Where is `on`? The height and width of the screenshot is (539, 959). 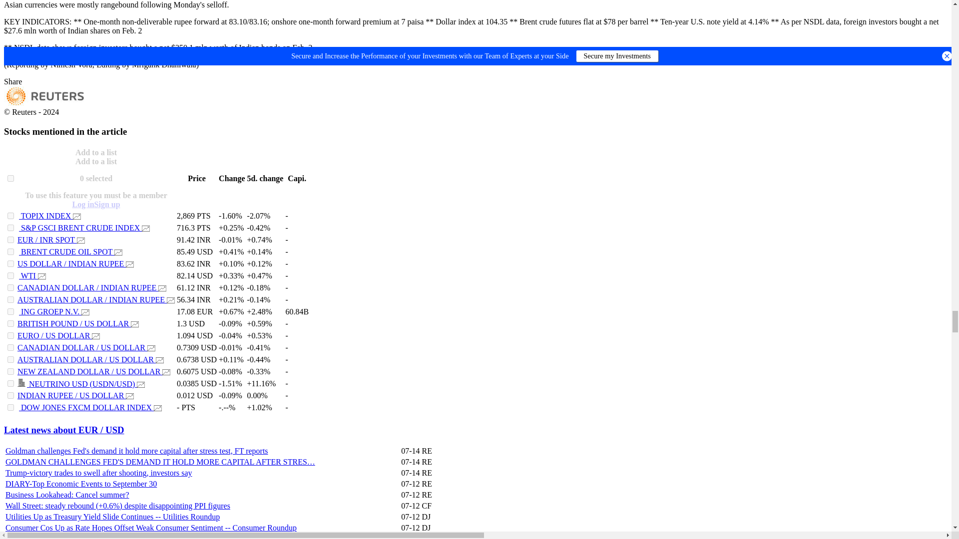
on is located at coordinates (11, 299).